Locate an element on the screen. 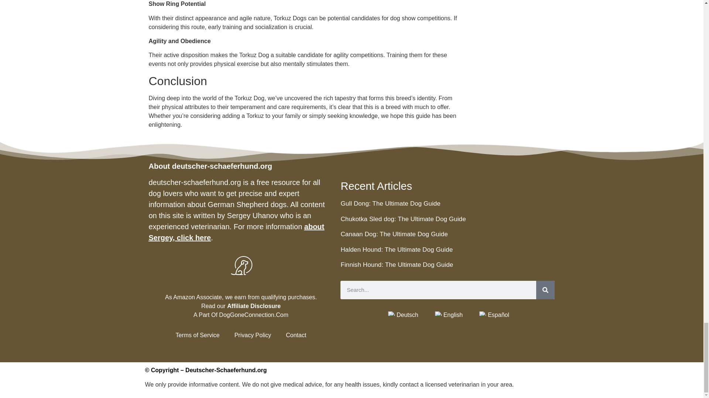 The image size is (709, 398). about Sergey, click here is located at coordinates (236, 232).